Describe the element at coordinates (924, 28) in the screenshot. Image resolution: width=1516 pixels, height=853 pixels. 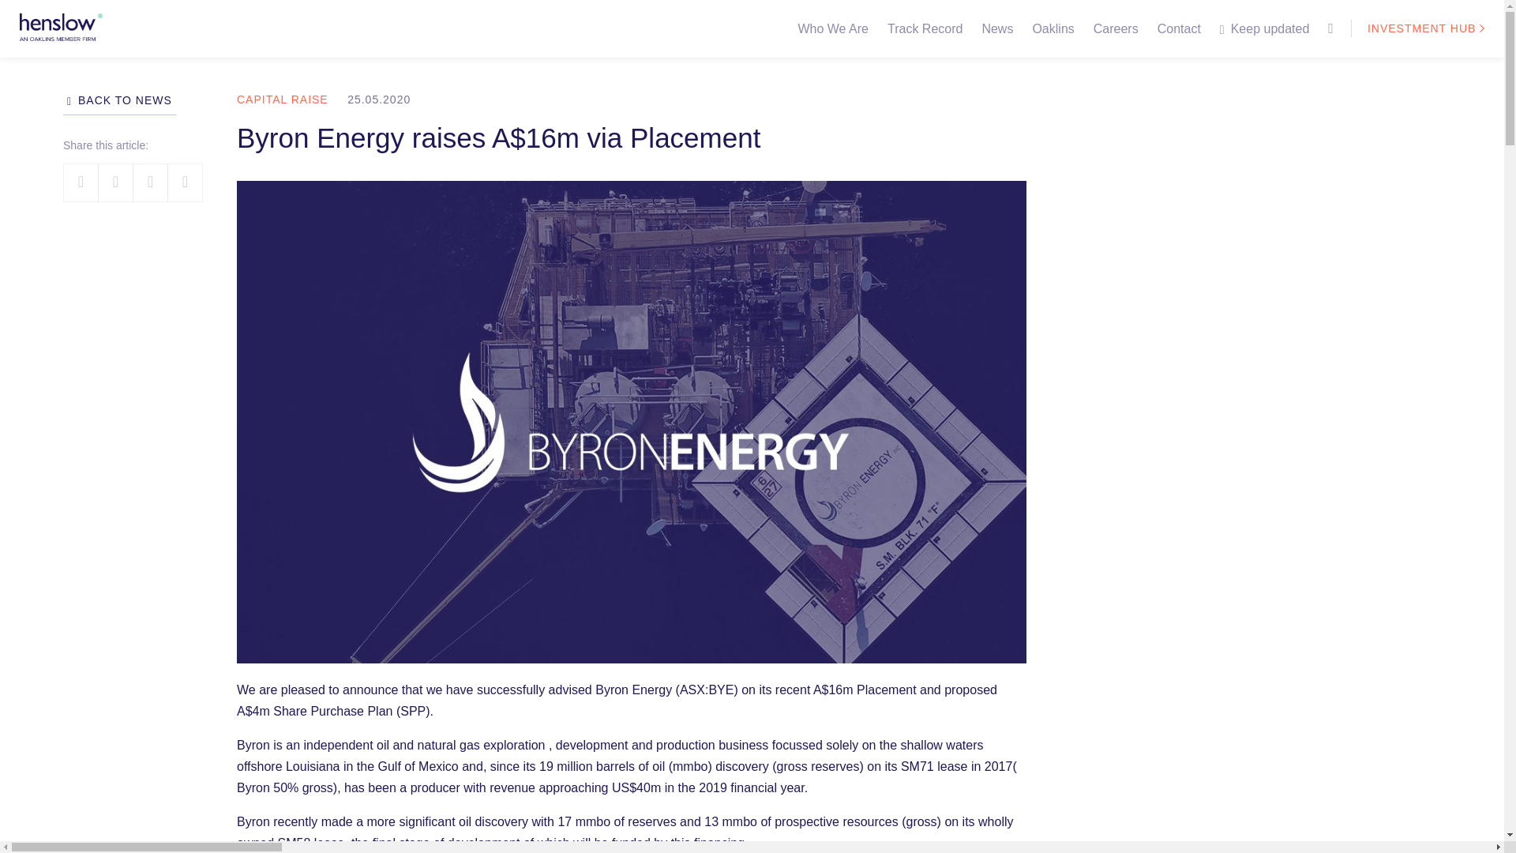
I see `Track Record` at that location.